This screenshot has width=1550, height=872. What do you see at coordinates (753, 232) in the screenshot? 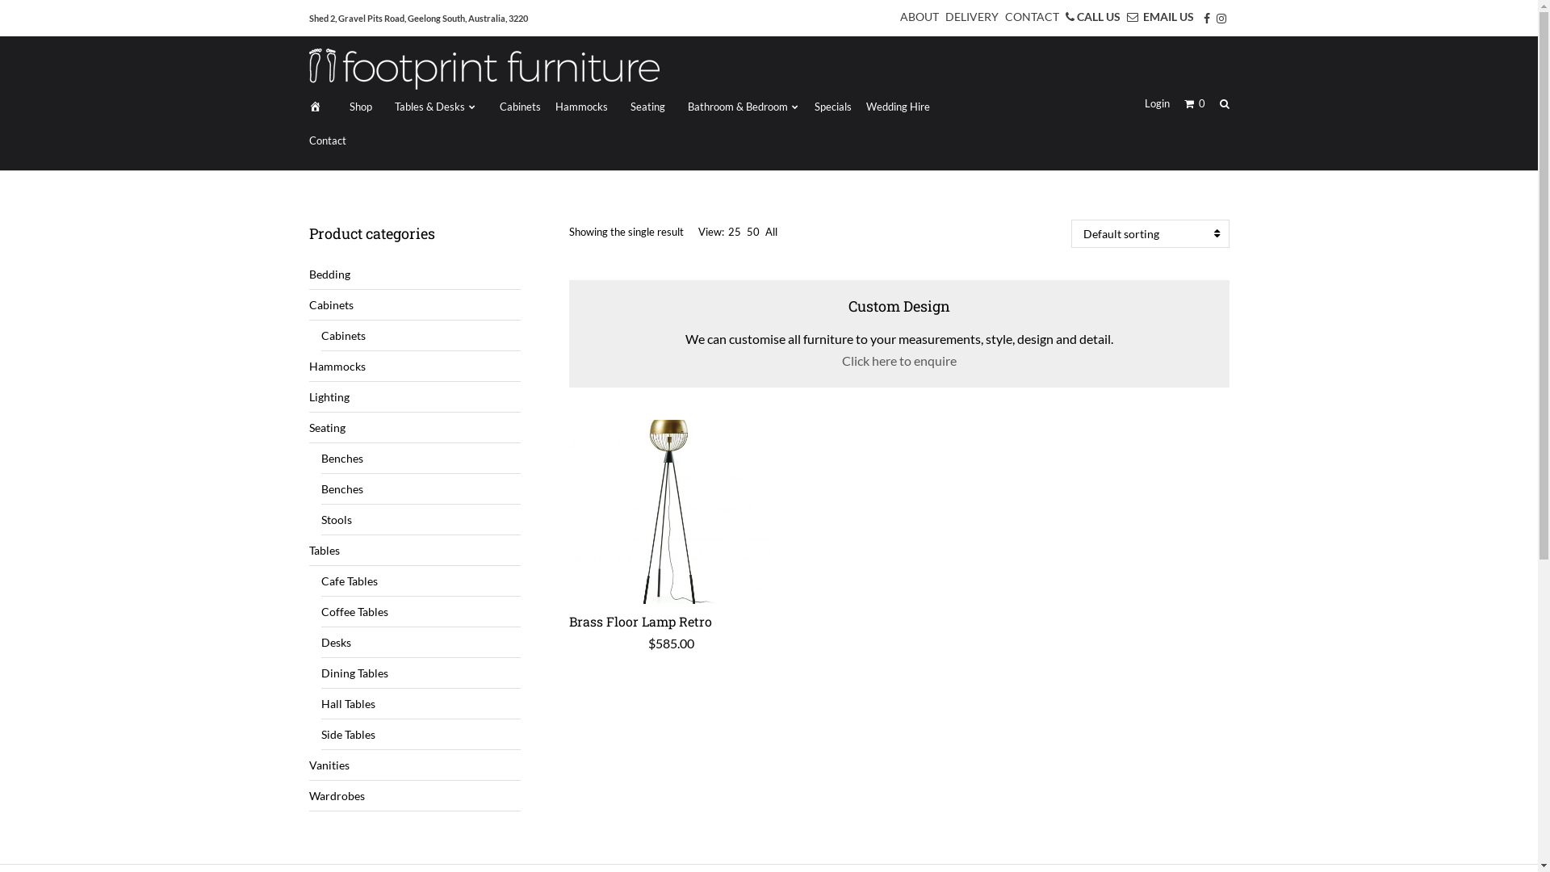
I see `50` at bounding box center [753, 232].